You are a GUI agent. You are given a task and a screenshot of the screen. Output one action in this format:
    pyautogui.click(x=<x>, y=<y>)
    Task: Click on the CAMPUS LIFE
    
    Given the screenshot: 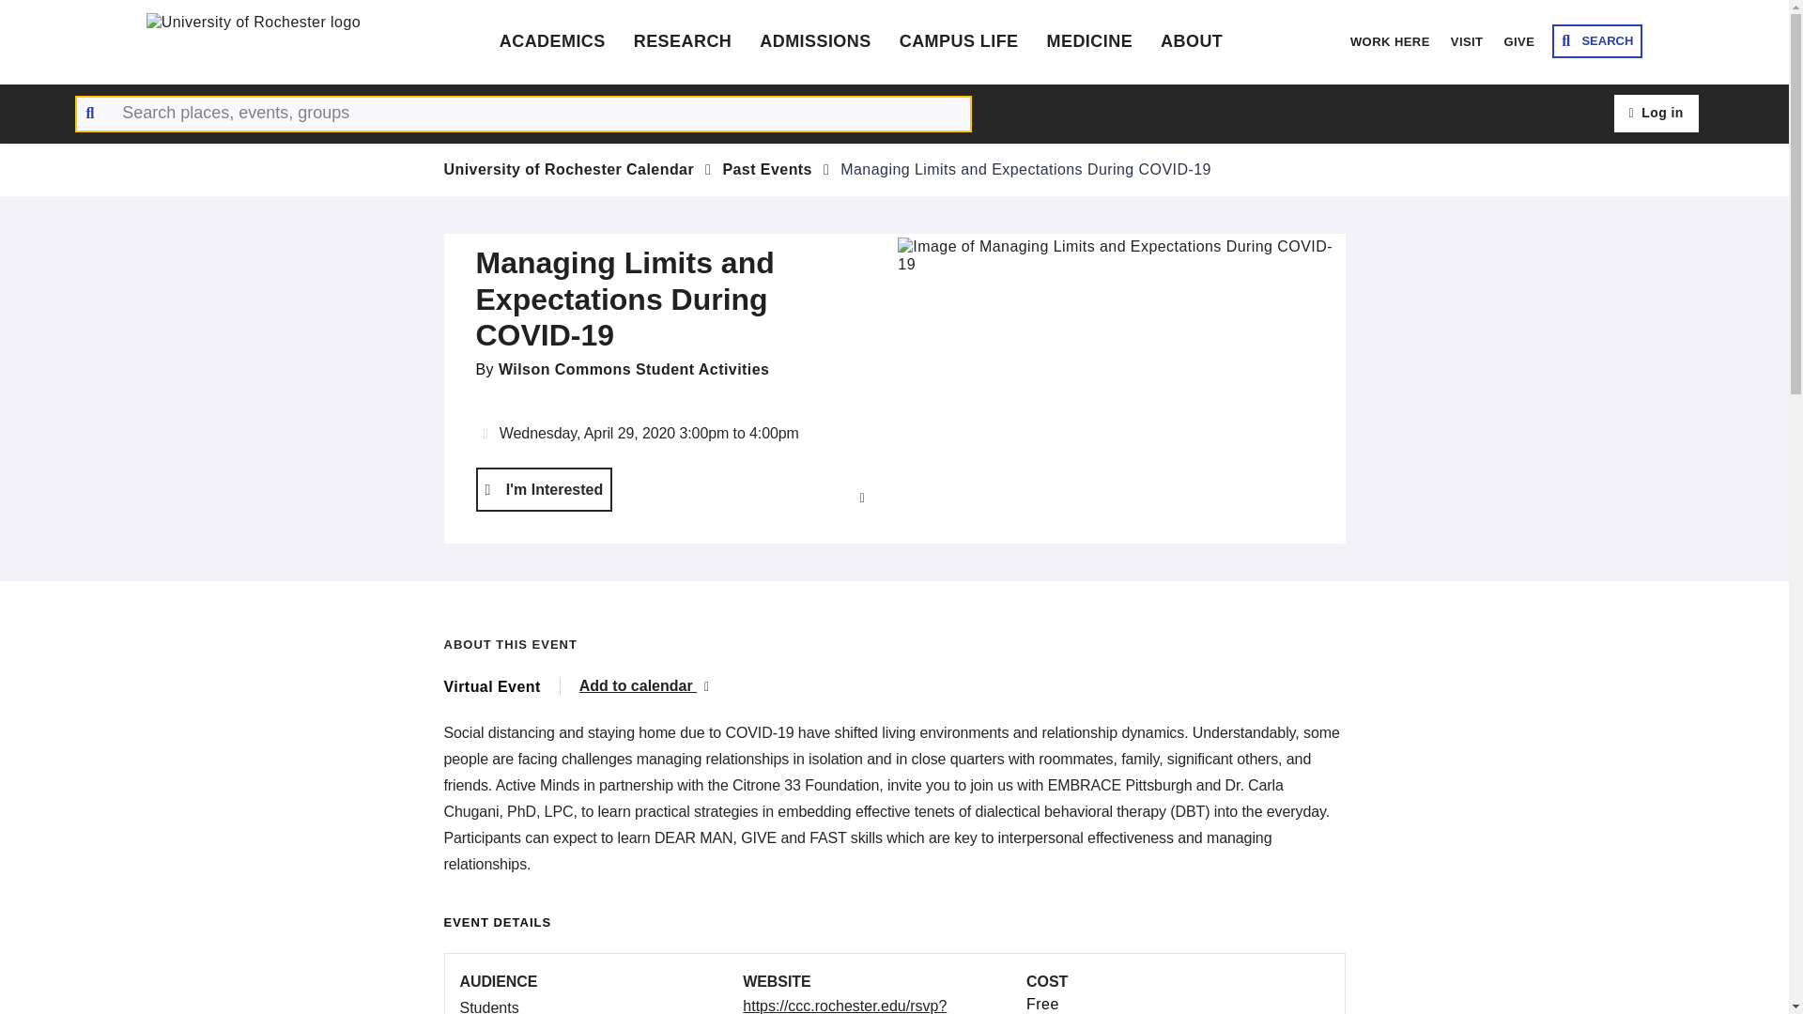 What is the action you would take?
    pyautogui.click(x=959, y=41)
    